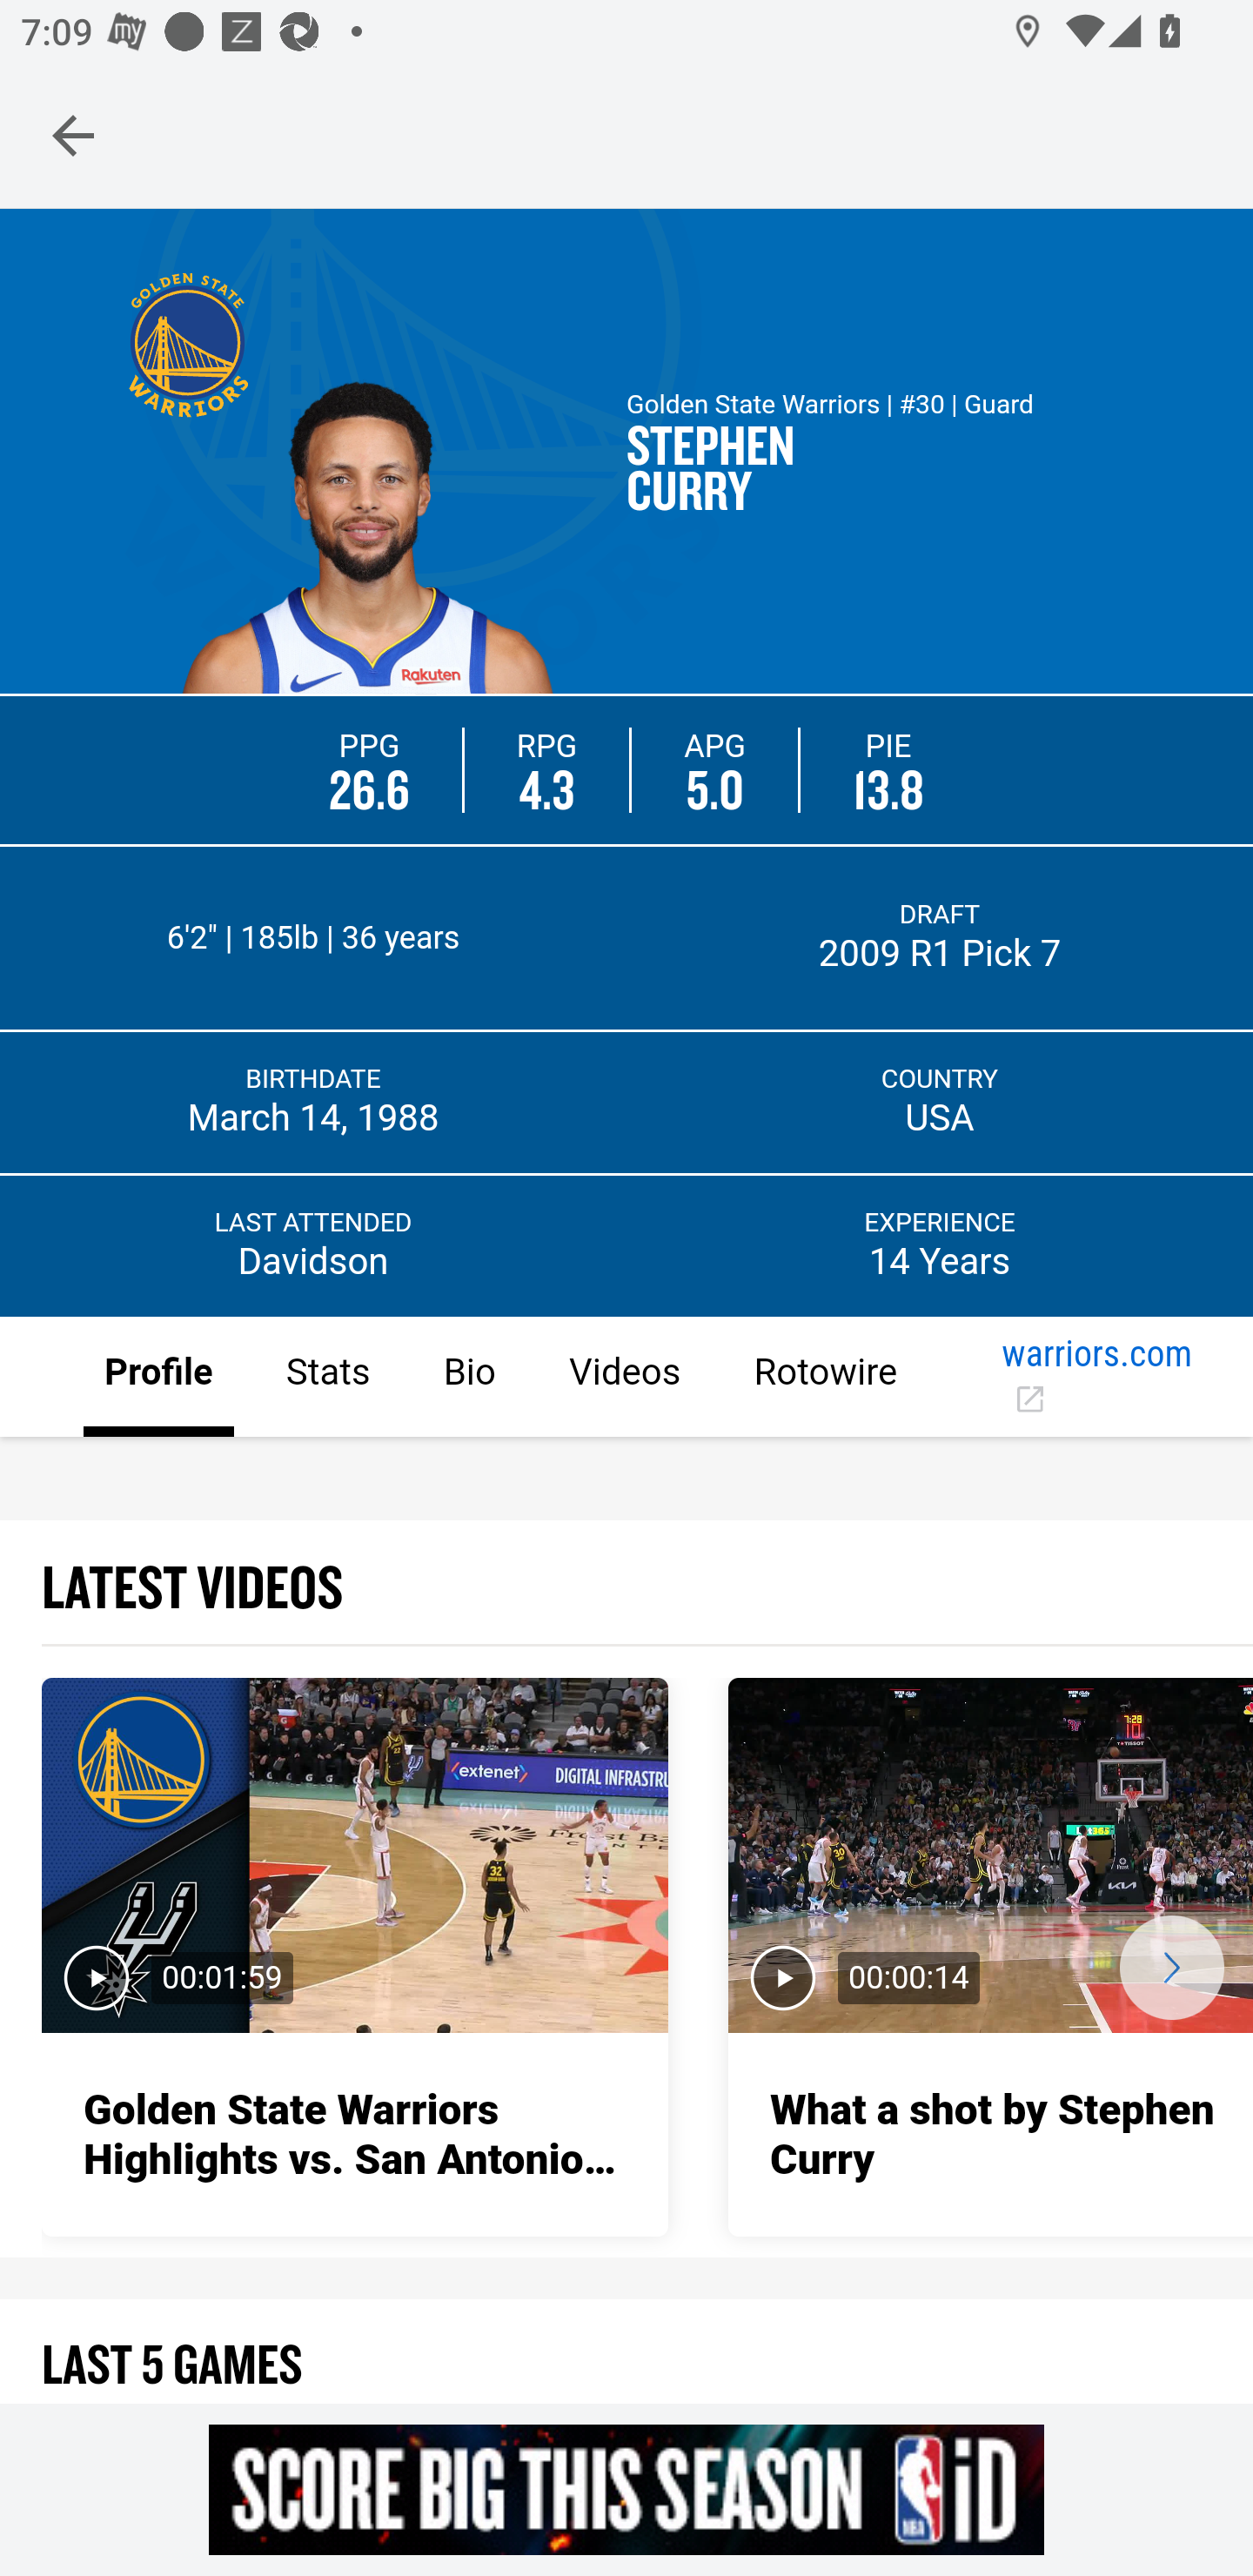 This screenshot has height=2576, width=1253. I want to click on Bio, so click(468, 1378).